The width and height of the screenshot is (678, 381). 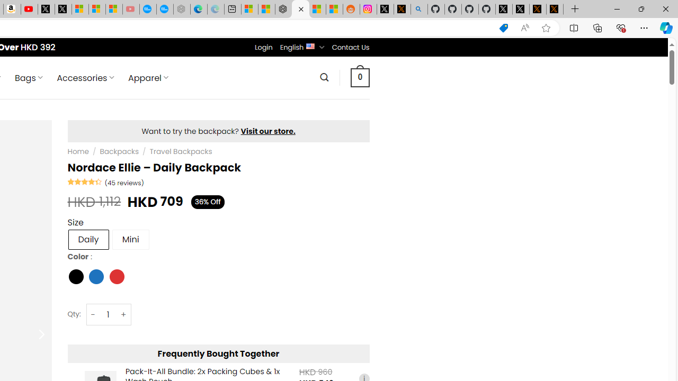 What do you see at coordinates (263, 47) in the screenshot?
I see `Login` at bounding box center [263, 47].